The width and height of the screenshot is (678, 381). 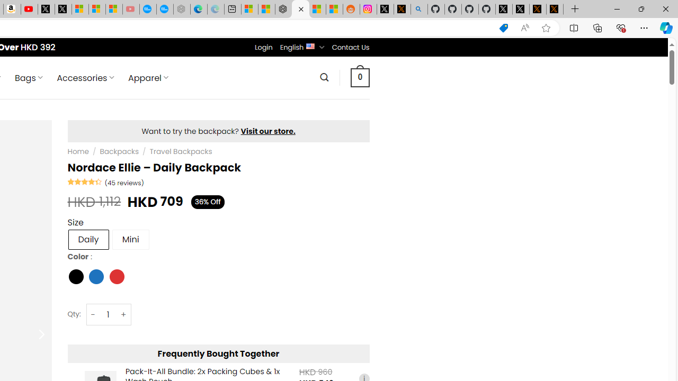 What do you see at coordinates (263, 47) in the screenshot?
I see `Login` at bounding box center [263, 47].